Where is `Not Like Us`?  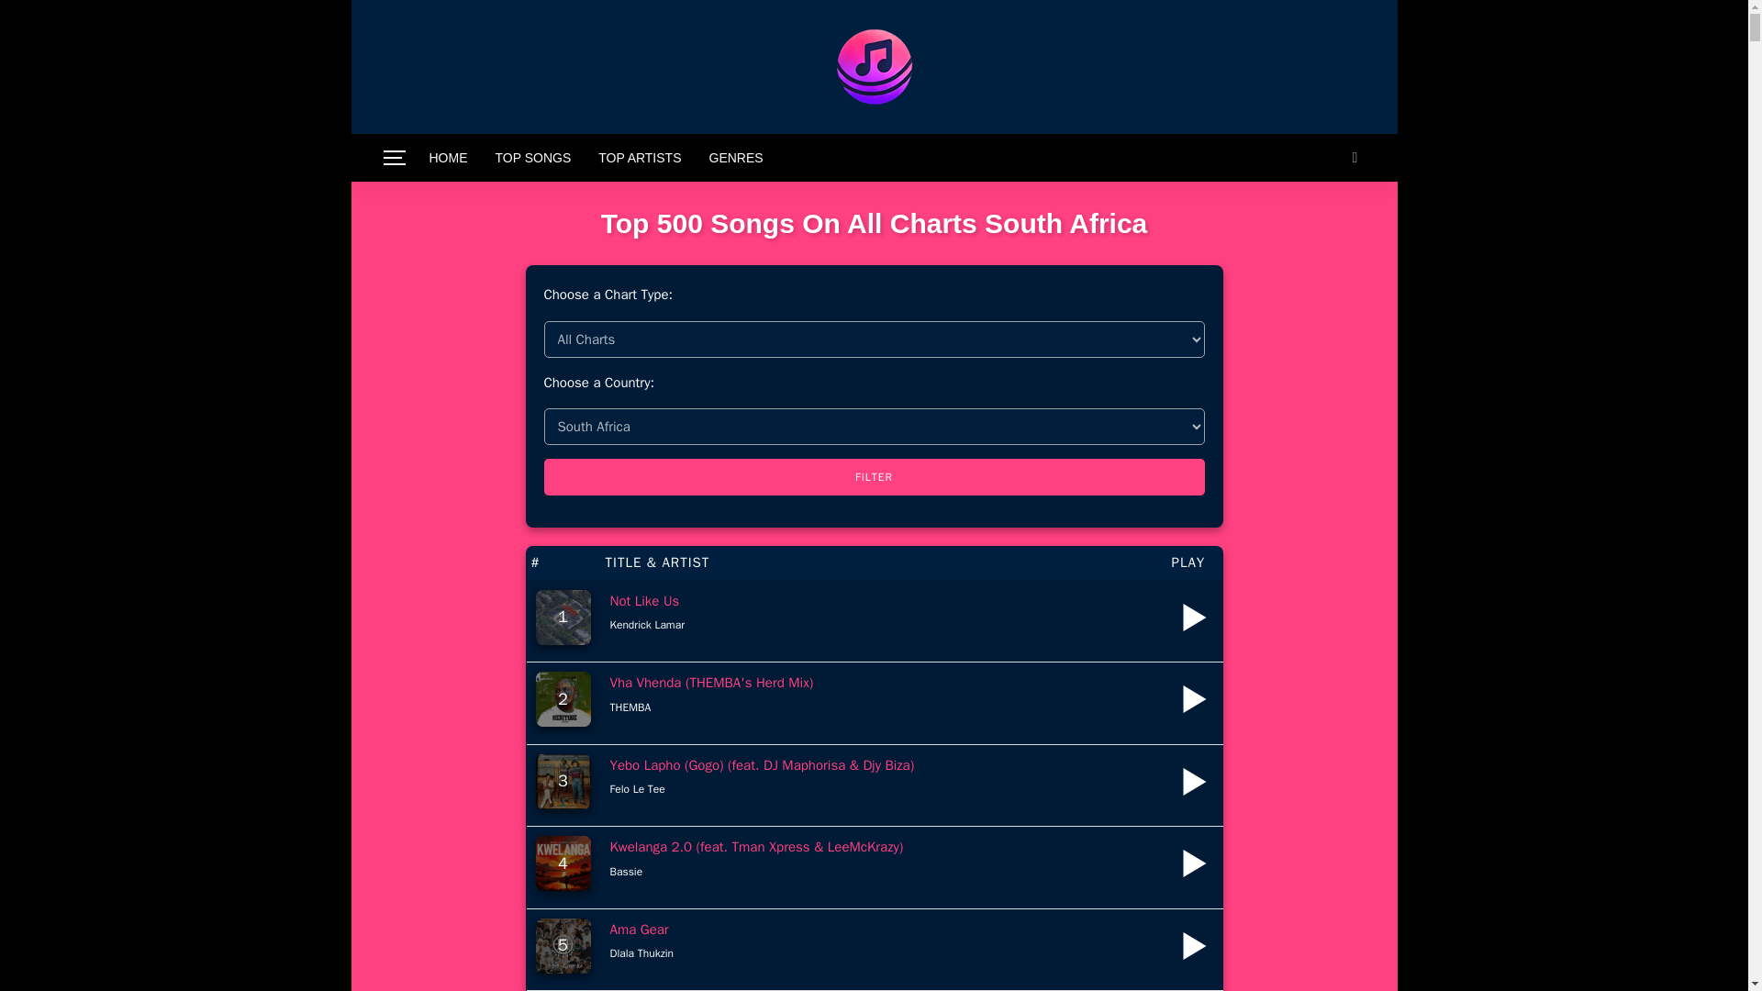 Not Like Us is located at coordinates (644, 600).